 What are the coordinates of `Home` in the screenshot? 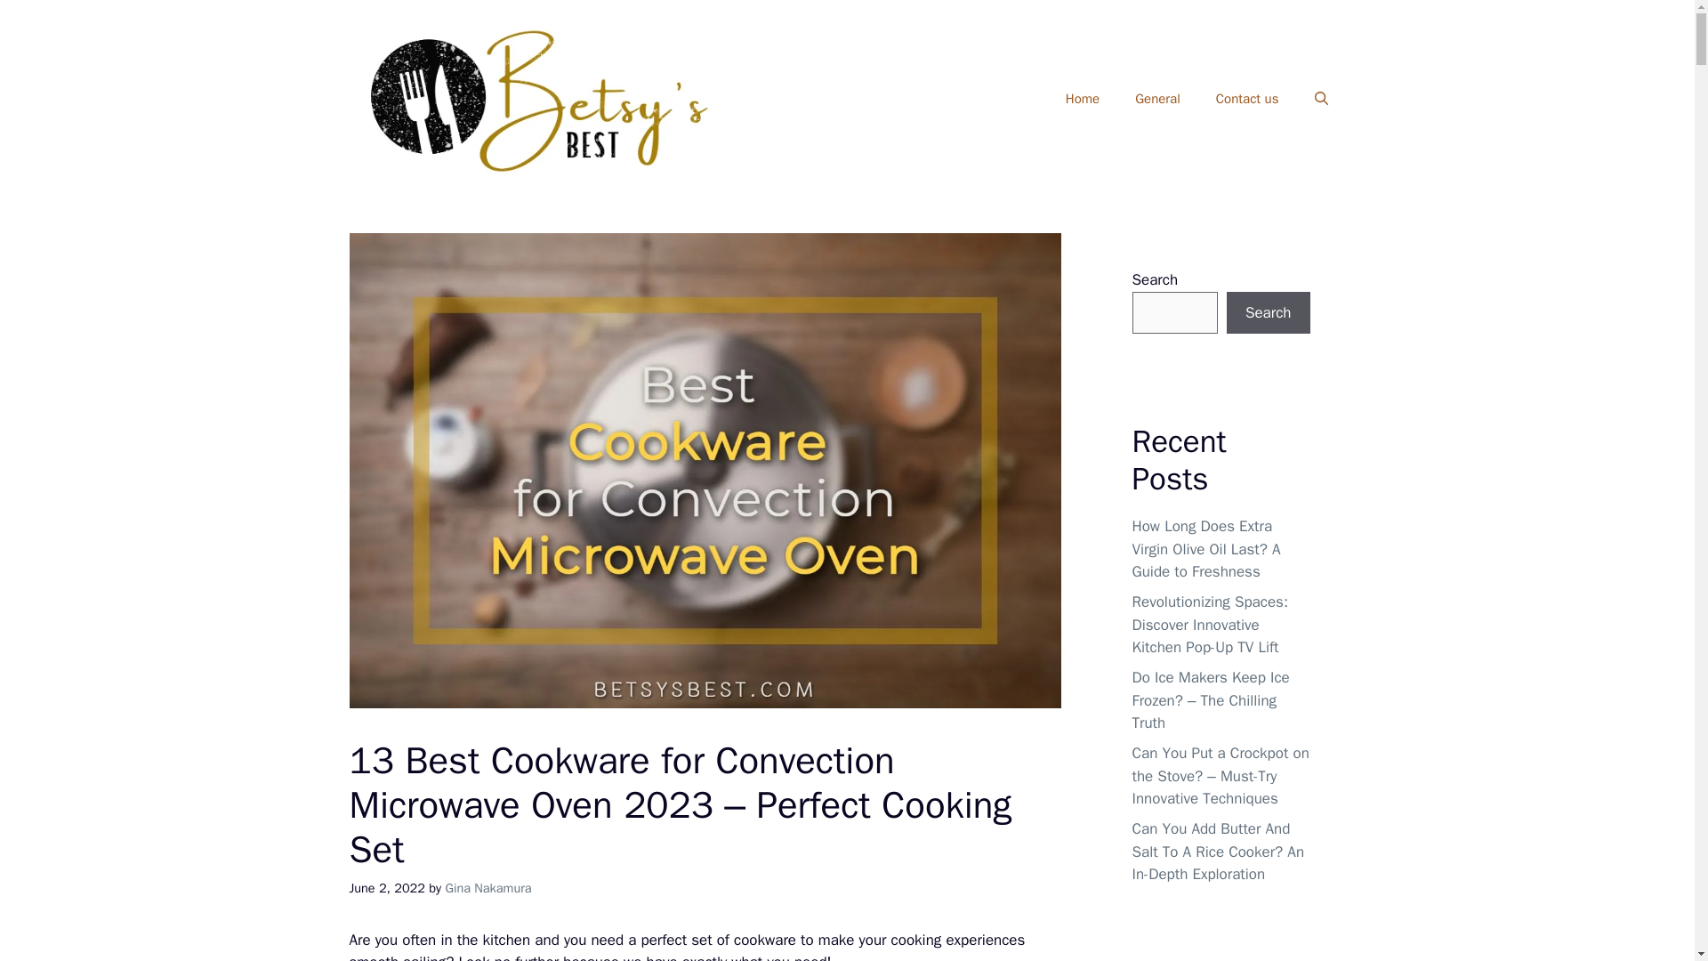 It's located at (1082, 99).